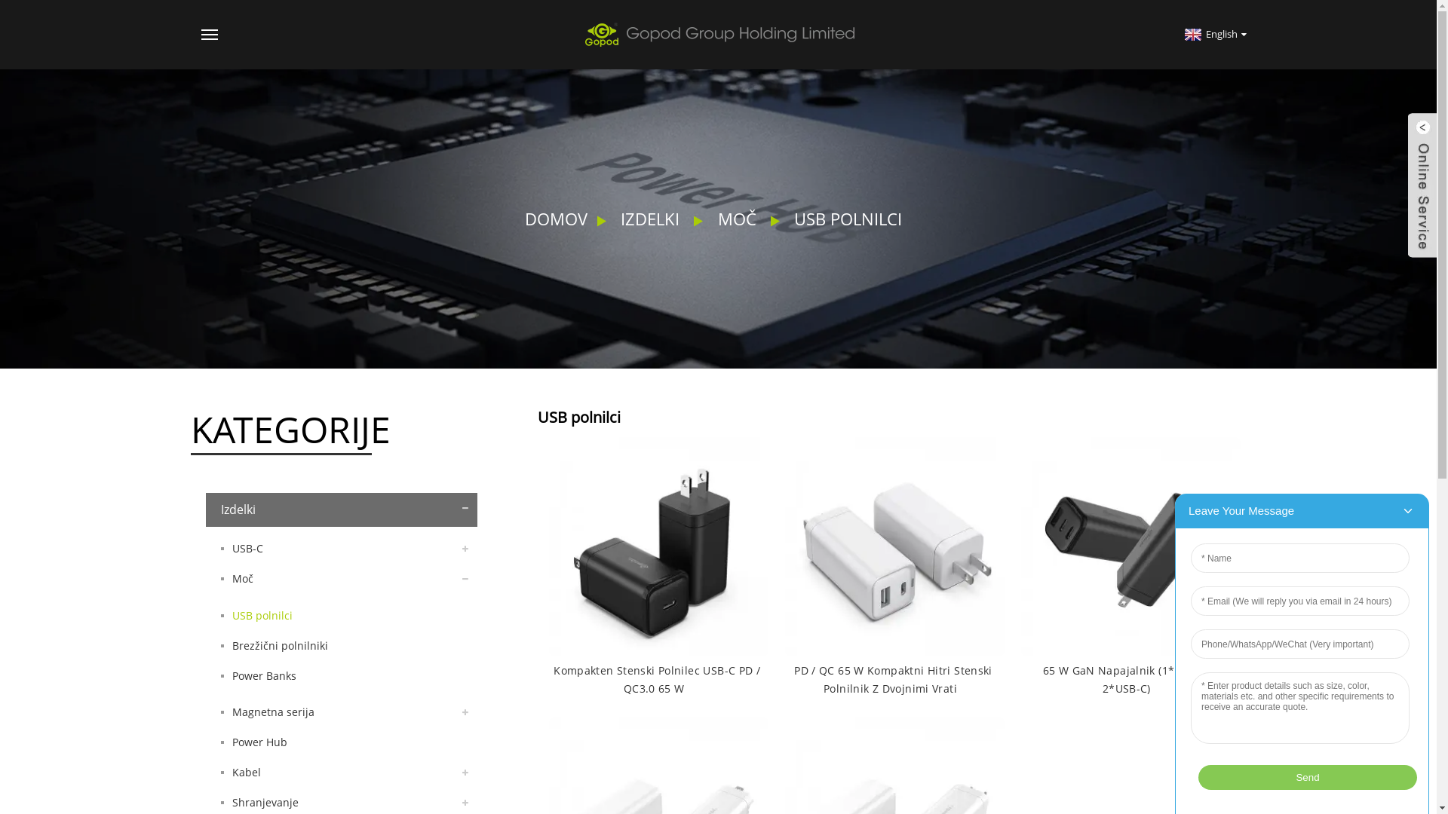 Image resolution: width=1448 pixels, height=814 pixels. Describe the element at coordinates (341, 742) in the screenshot. I see `Power Hub` at that location.